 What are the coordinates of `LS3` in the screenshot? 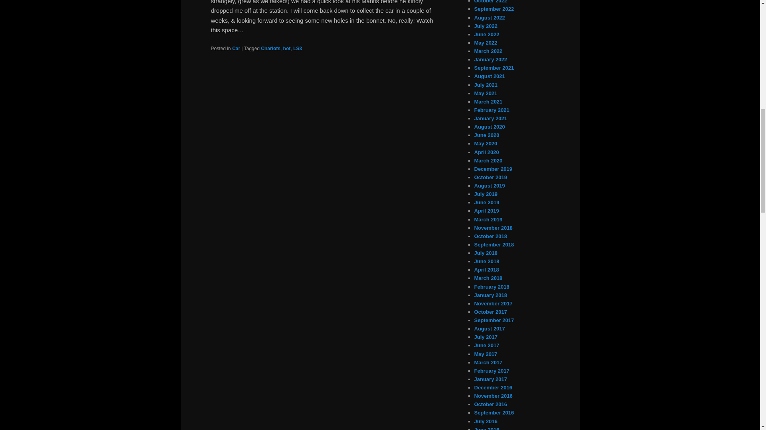 It's located at (298, 48).